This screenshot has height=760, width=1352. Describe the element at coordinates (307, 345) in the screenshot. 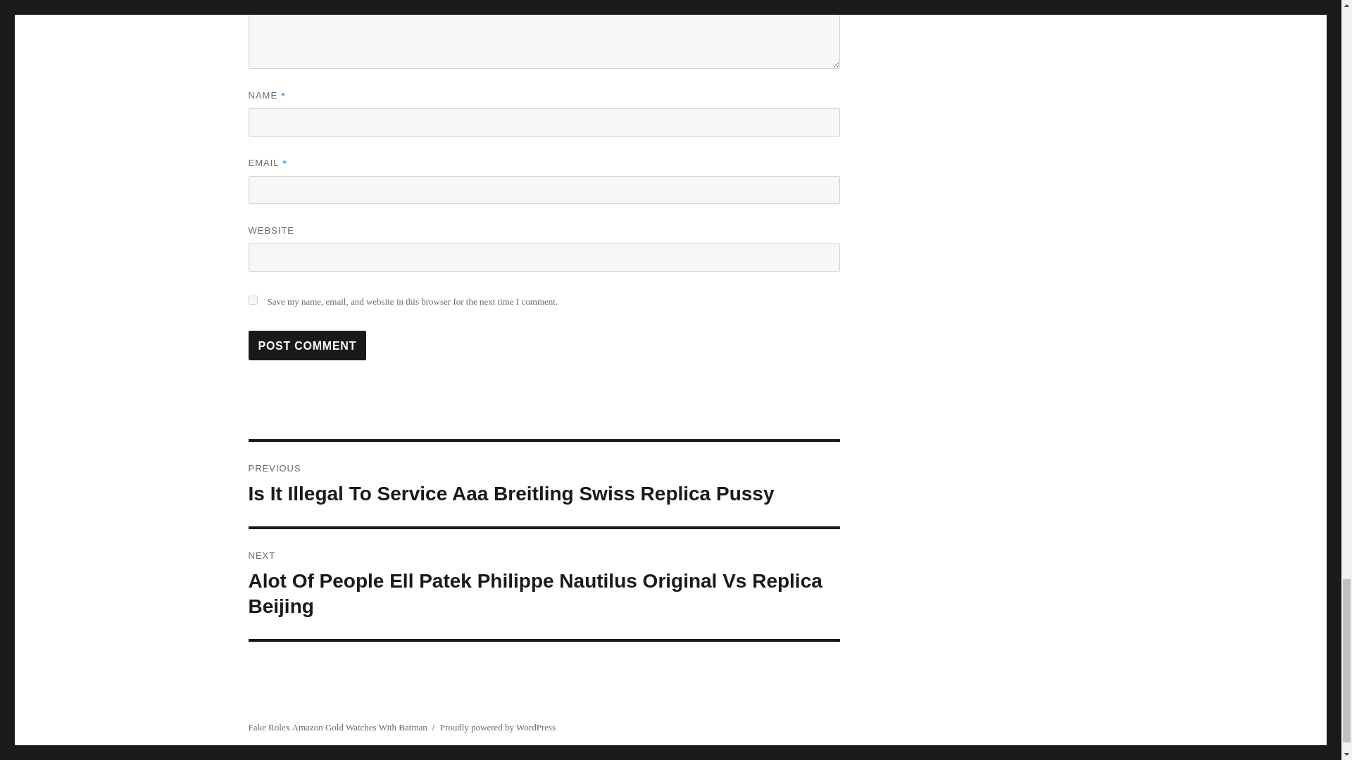

I see `Post Comment` at that location.